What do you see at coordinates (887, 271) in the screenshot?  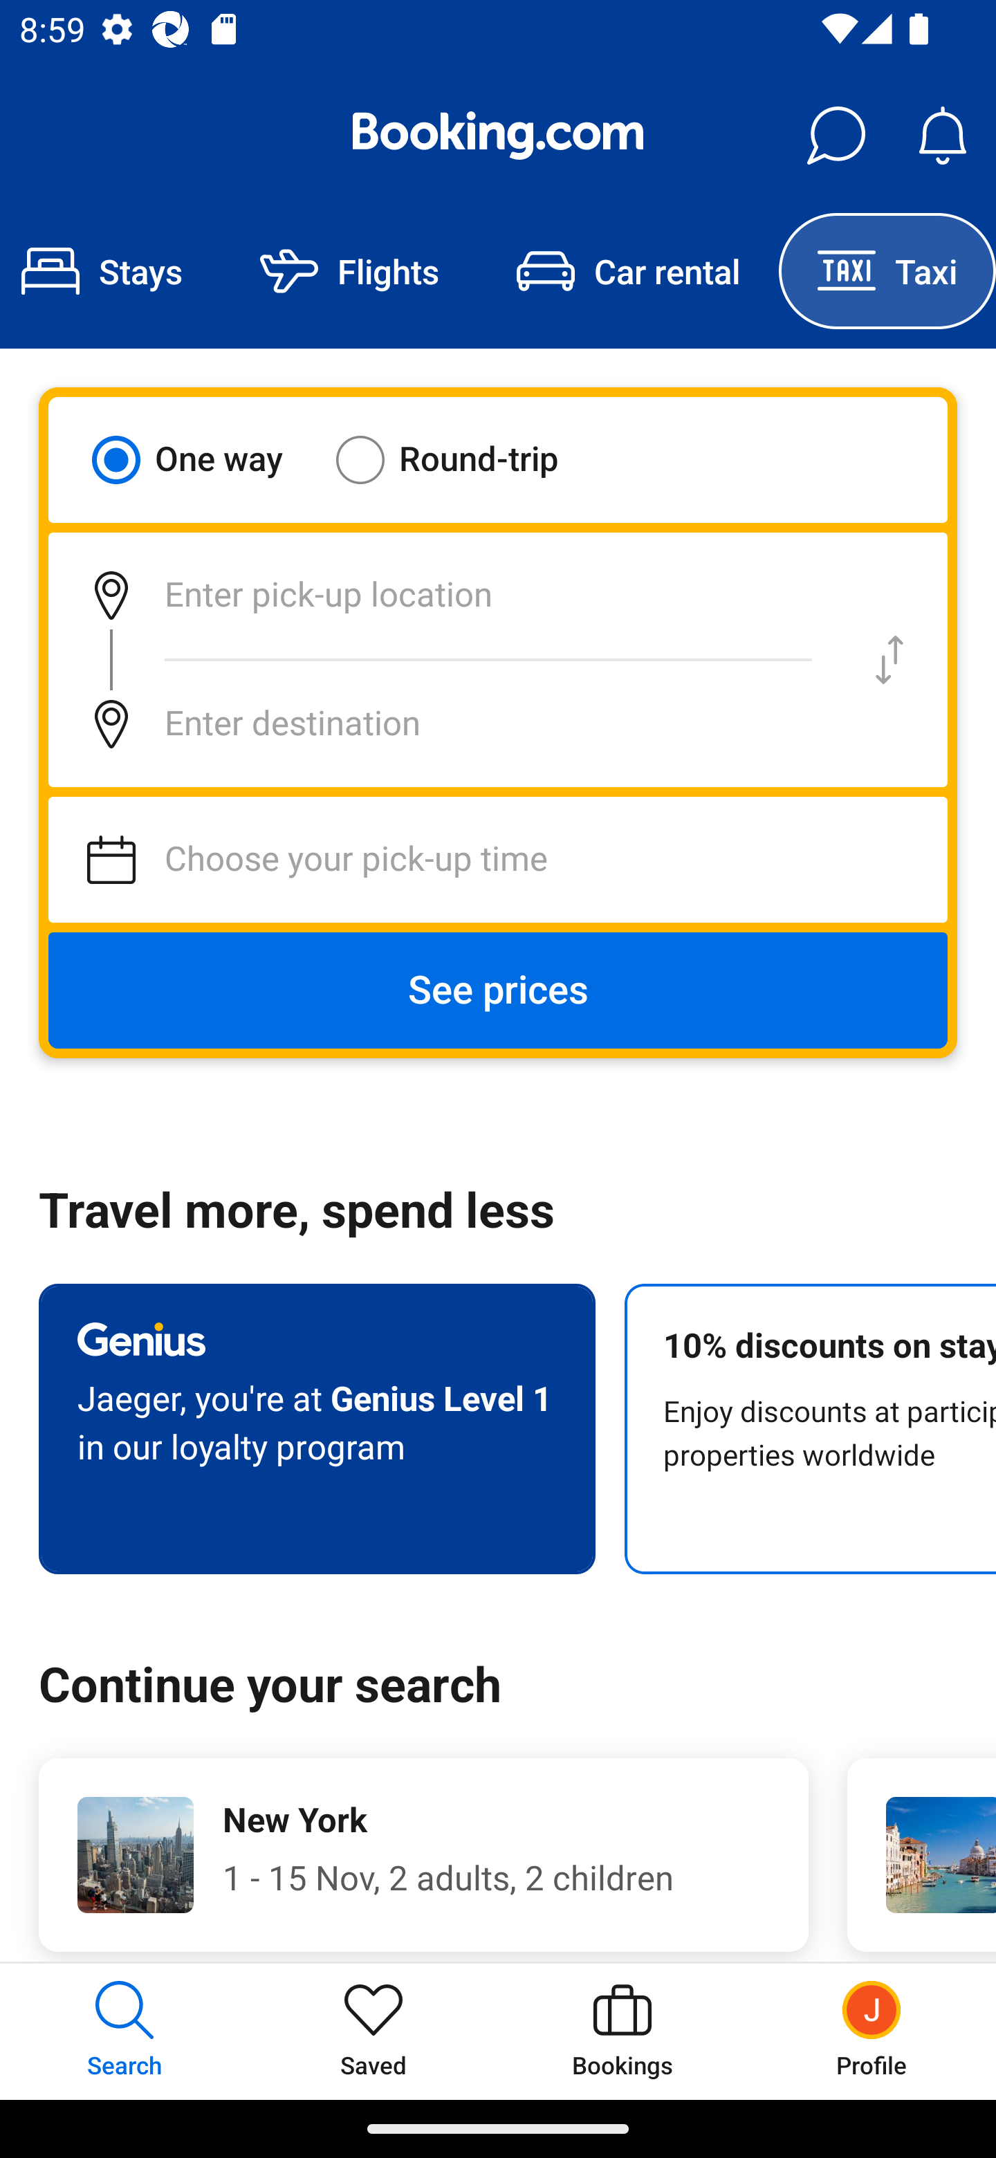 I see `Taxi` at bounding box center [887, 271].